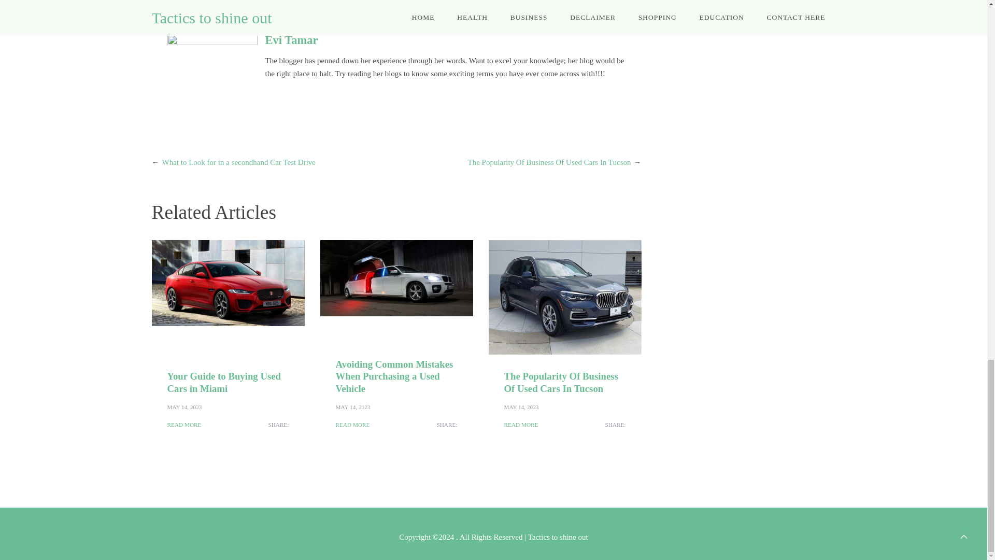  Describe the element at coordinates (520, 407) in the screenshot. I see `MAY 14, 2023` at that location.